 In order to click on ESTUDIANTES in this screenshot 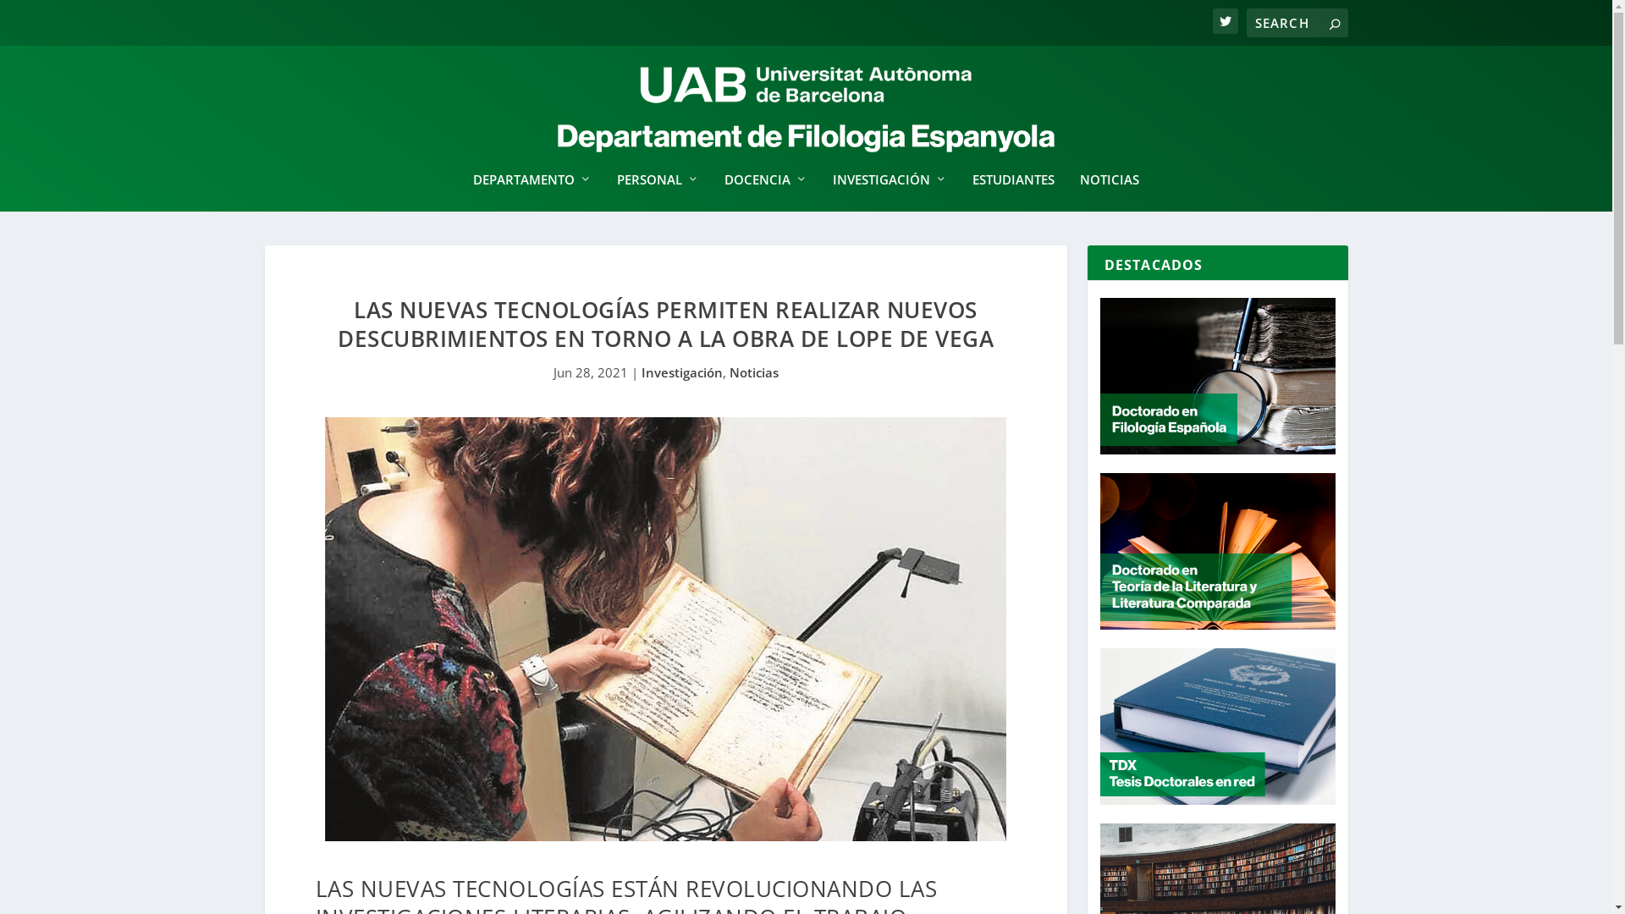, I will do `click(1014, 192)`.